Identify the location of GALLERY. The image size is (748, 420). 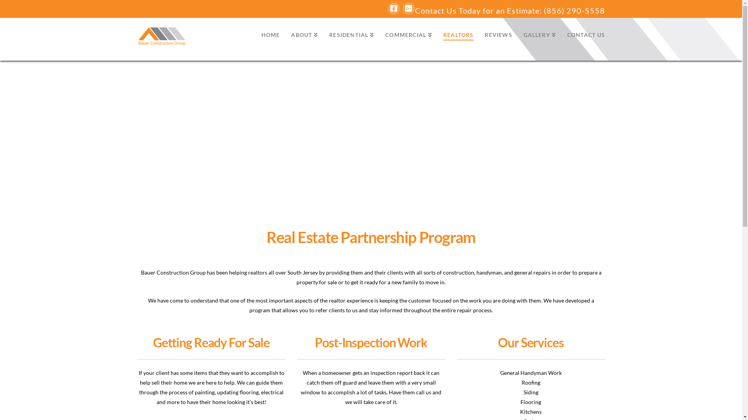
(540, 35).